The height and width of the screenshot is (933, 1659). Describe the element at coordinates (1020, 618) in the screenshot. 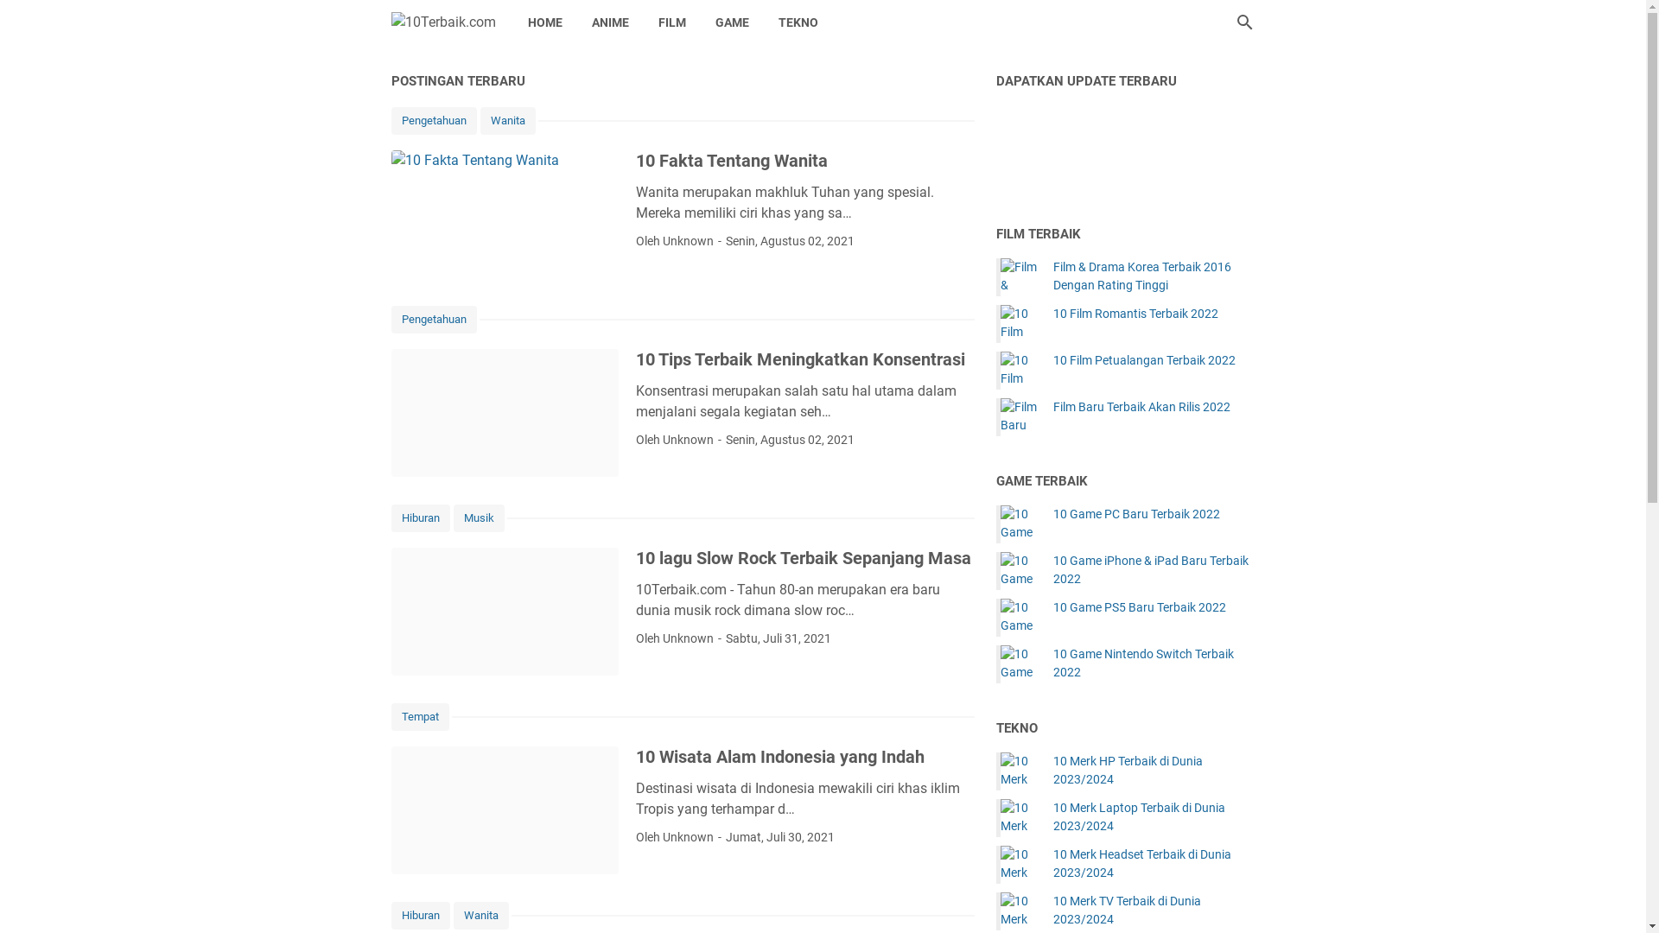

I see `10 Game PS5 Baru Terbaik 2022` at that location.